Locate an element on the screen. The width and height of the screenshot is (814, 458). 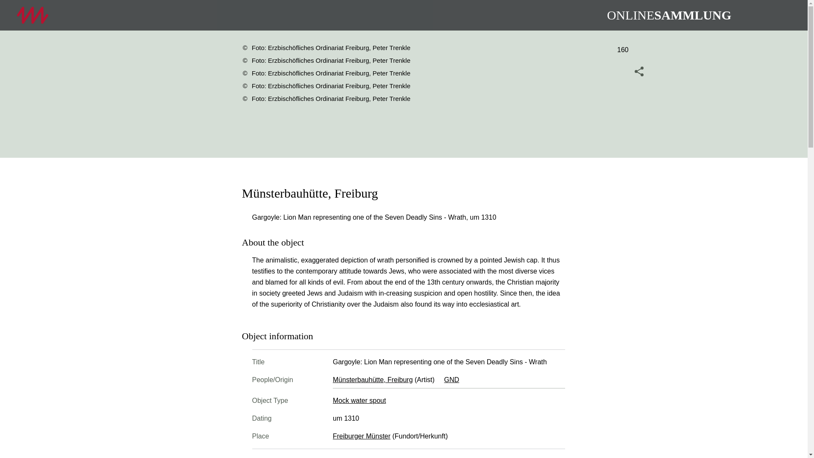
Print is located at coordinates (639, 92).